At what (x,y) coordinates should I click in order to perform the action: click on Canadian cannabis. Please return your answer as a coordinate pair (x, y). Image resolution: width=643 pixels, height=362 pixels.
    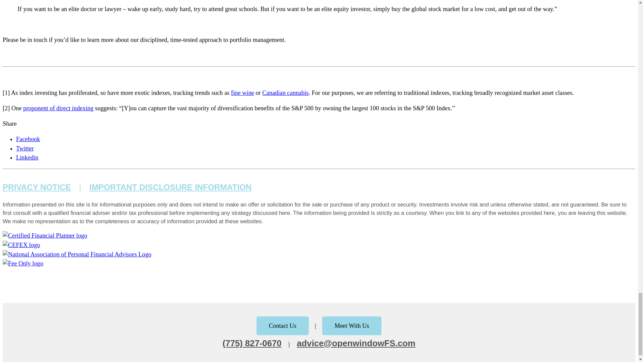
    Looking at the image, I should click on (285, 93).